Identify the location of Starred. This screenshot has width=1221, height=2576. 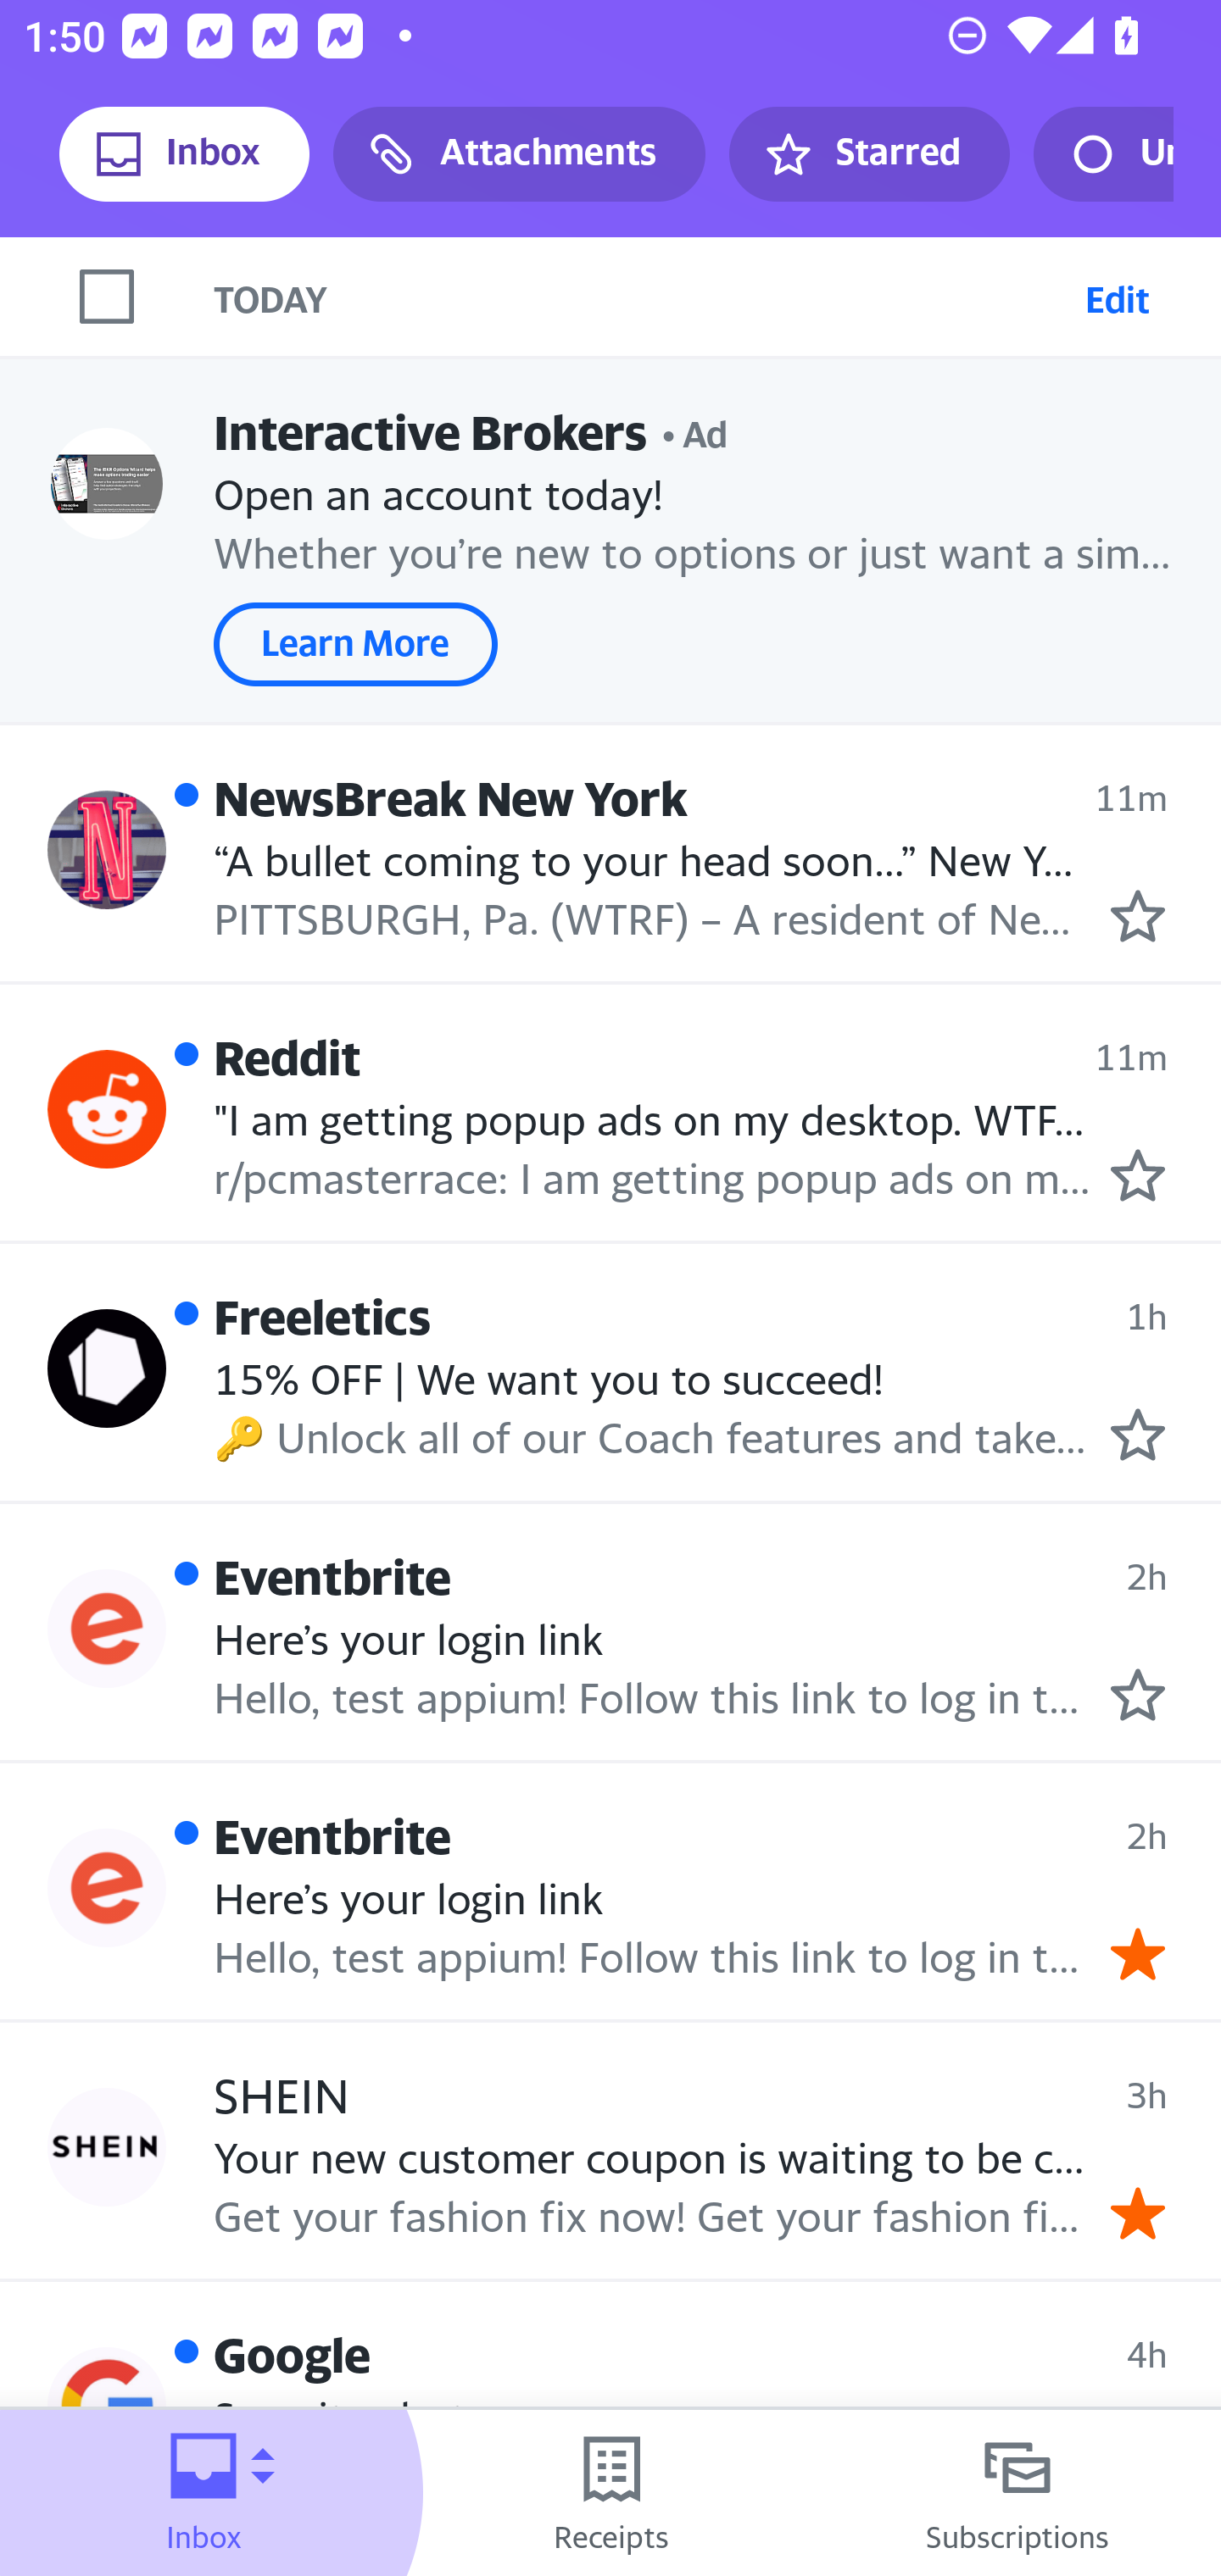
(868, 154).